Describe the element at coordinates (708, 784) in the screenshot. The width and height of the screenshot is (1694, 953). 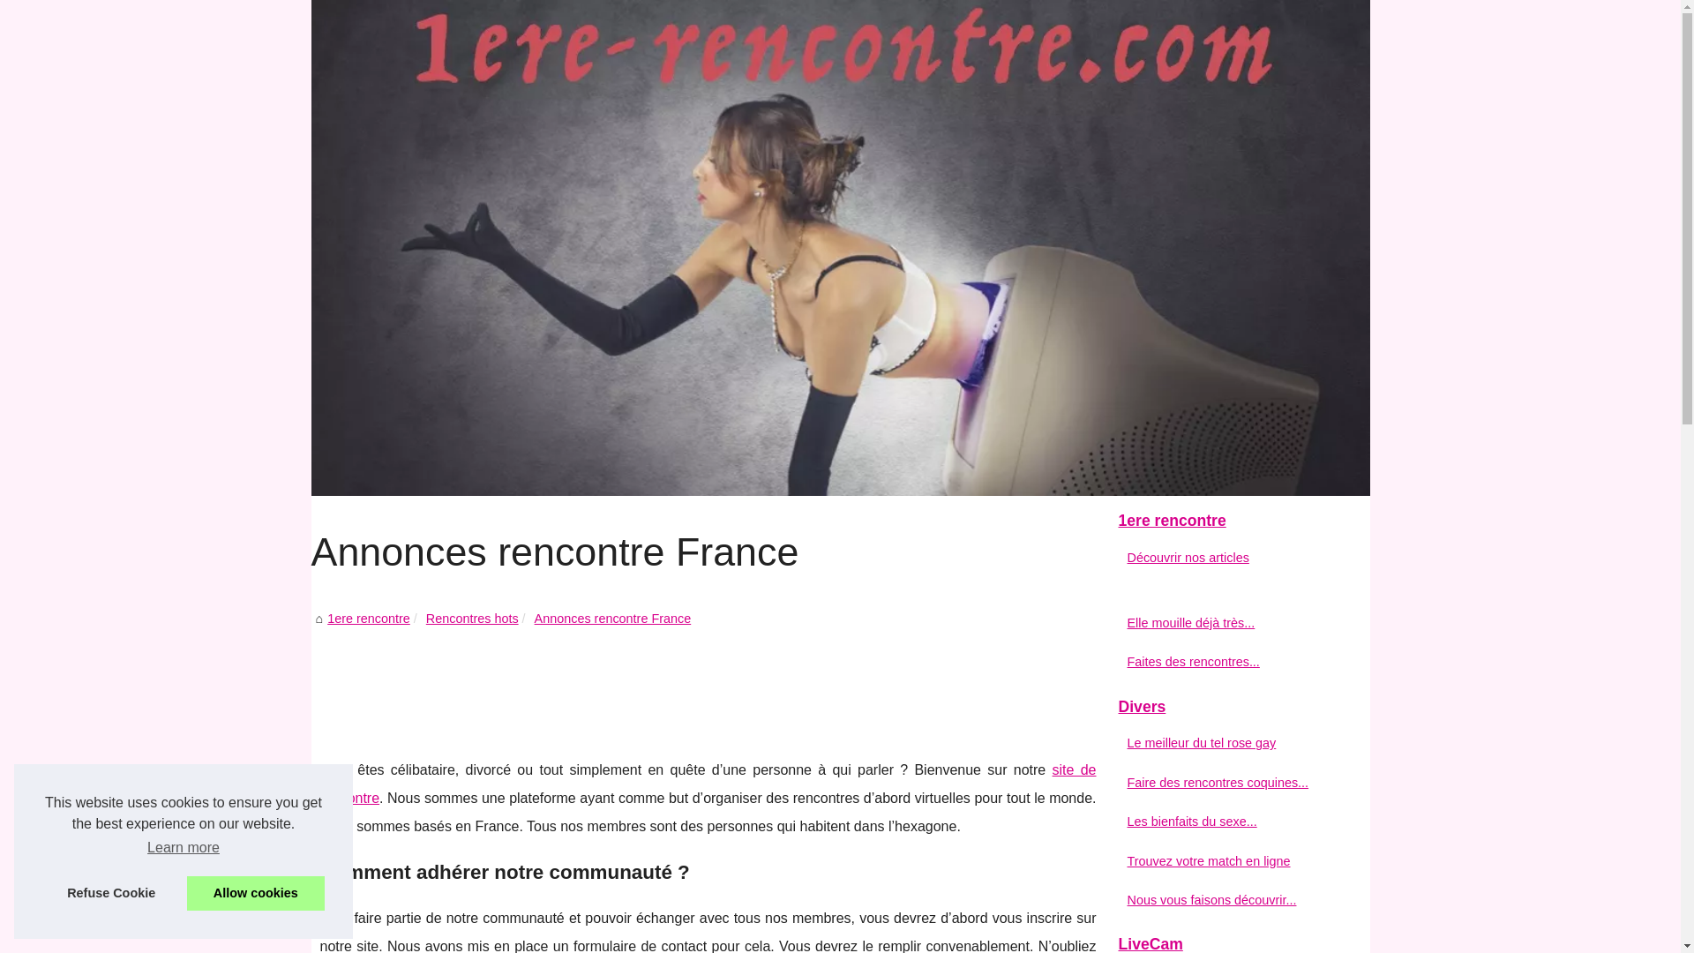
I see `site de rencontre` at that location.